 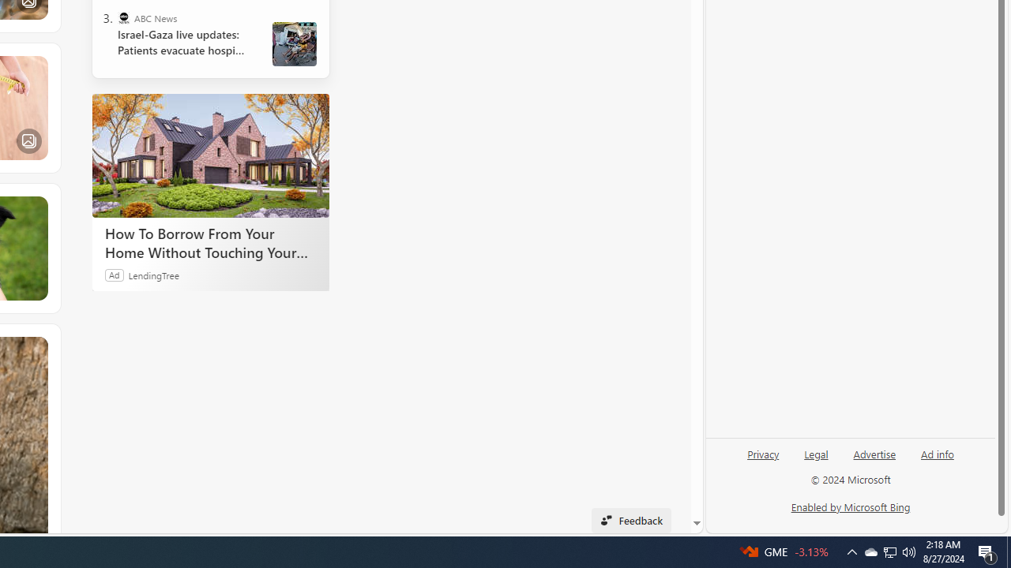 What do you see at coordinates (938, 453) in the screenshot?
I see `Ad info` at bounding box center [938, 453].